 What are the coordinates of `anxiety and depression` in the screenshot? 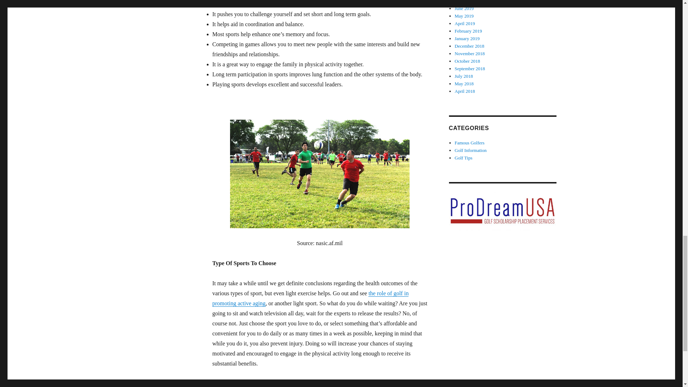 It's located at (269, 4).